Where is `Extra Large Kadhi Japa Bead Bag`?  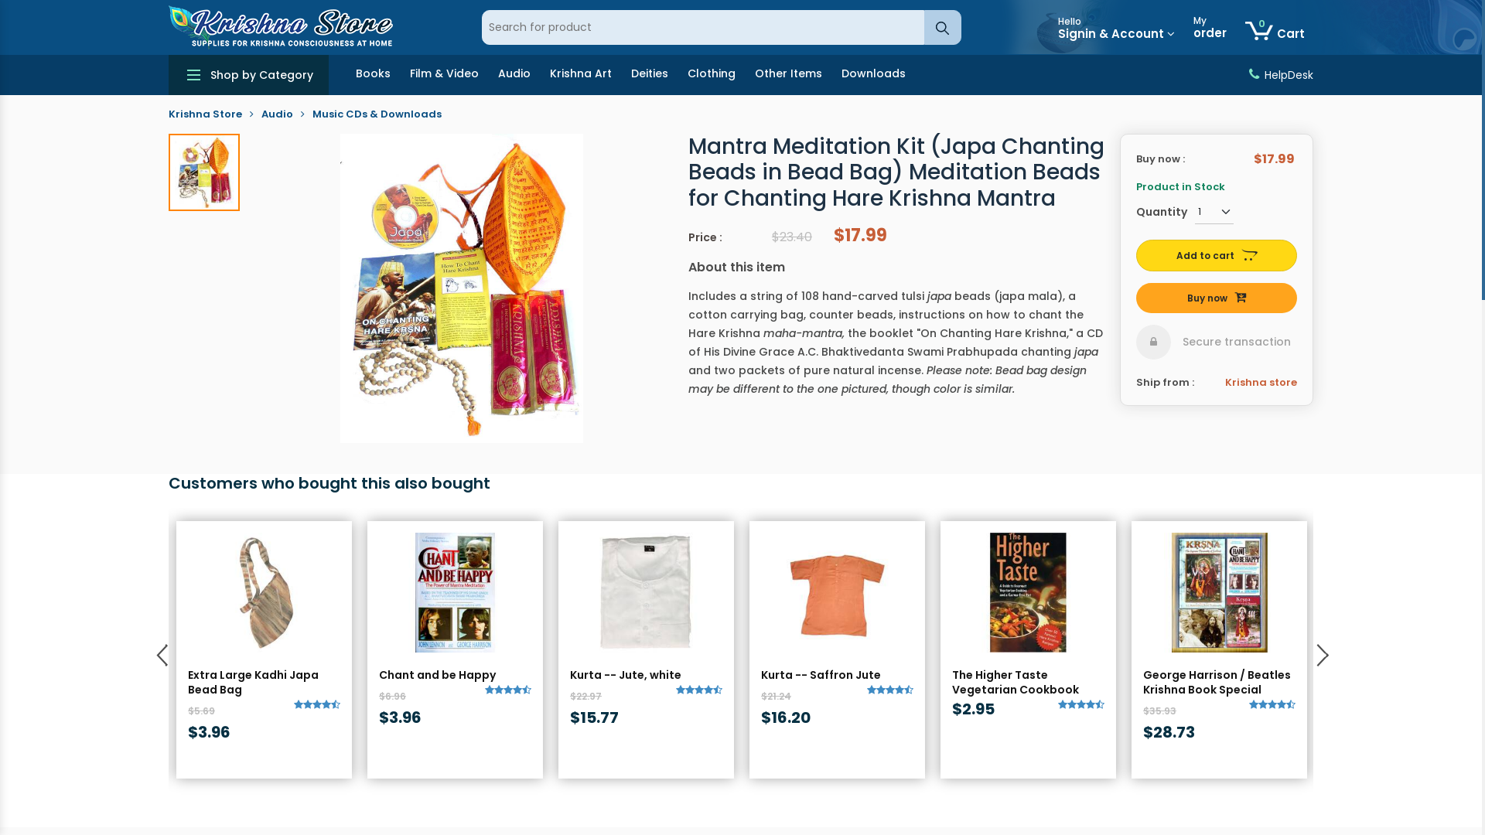 Extra Large Kadhi Japa Bead Bag is located at coordinates (265, 592).